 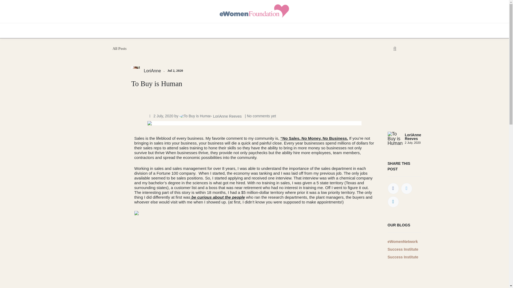 What do you see at coordinates (393, 202) in the screenshot?
I see `Share on LinkedIn` at bounding box center [393, 202].